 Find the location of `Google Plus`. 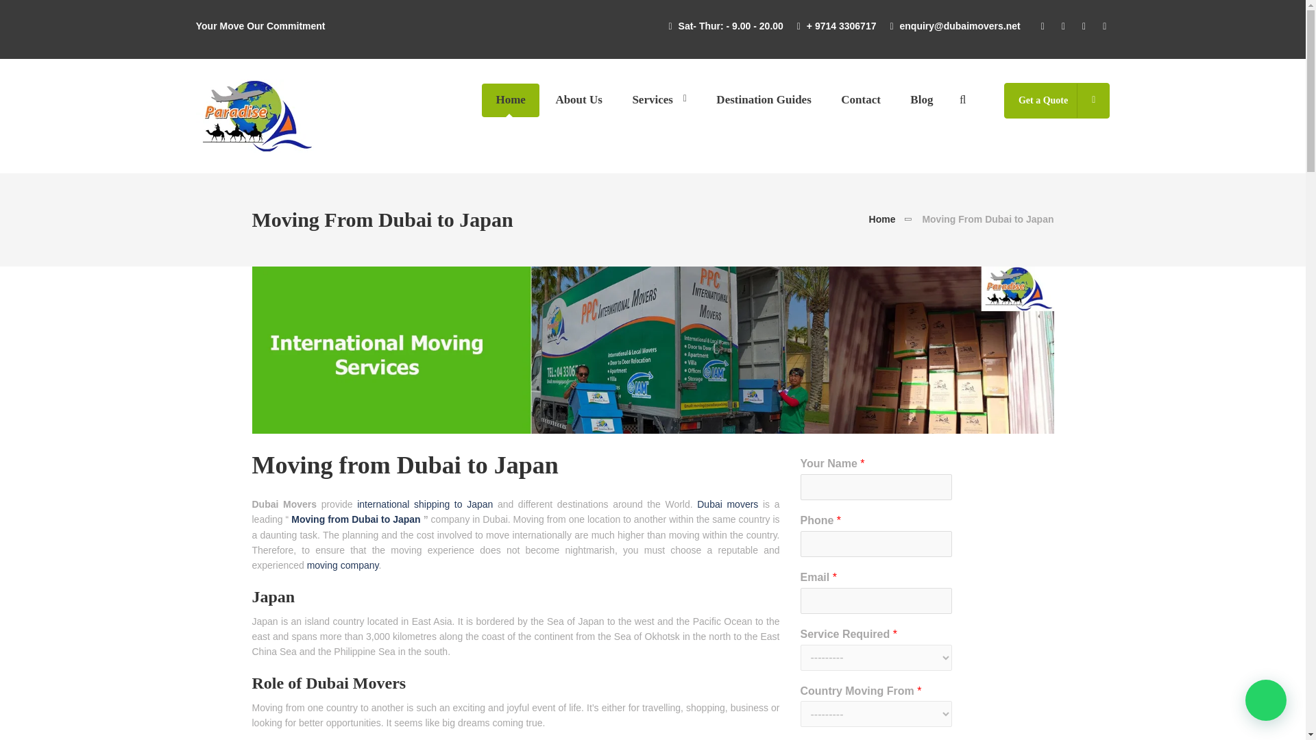

Google Plus is located at coordinates (1086, 26).